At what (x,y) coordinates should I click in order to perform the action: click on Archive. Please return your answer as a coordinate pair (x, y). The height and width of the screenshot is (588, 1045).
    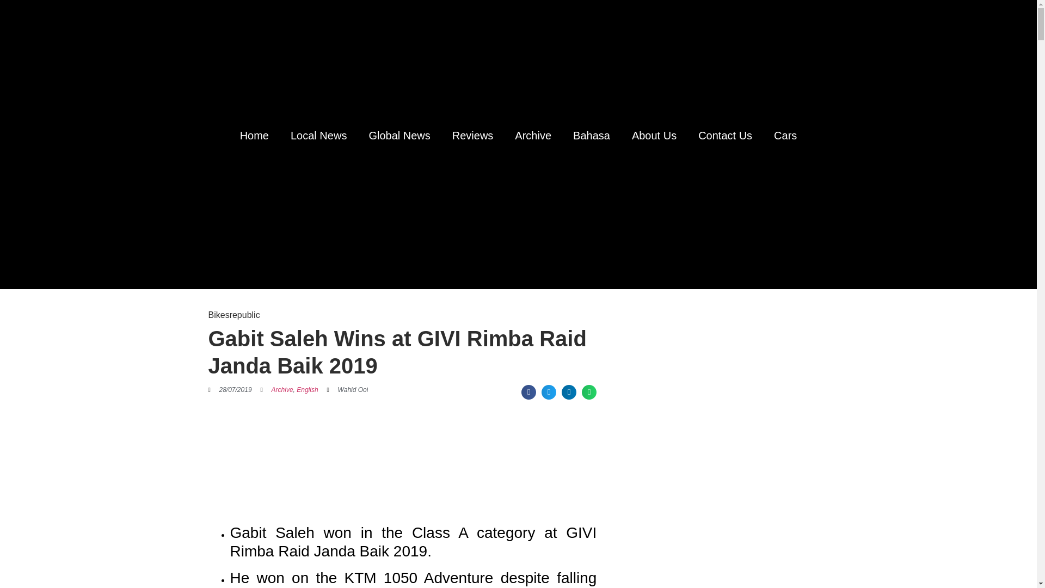
    Looking at the image, I should click on (532, 135).